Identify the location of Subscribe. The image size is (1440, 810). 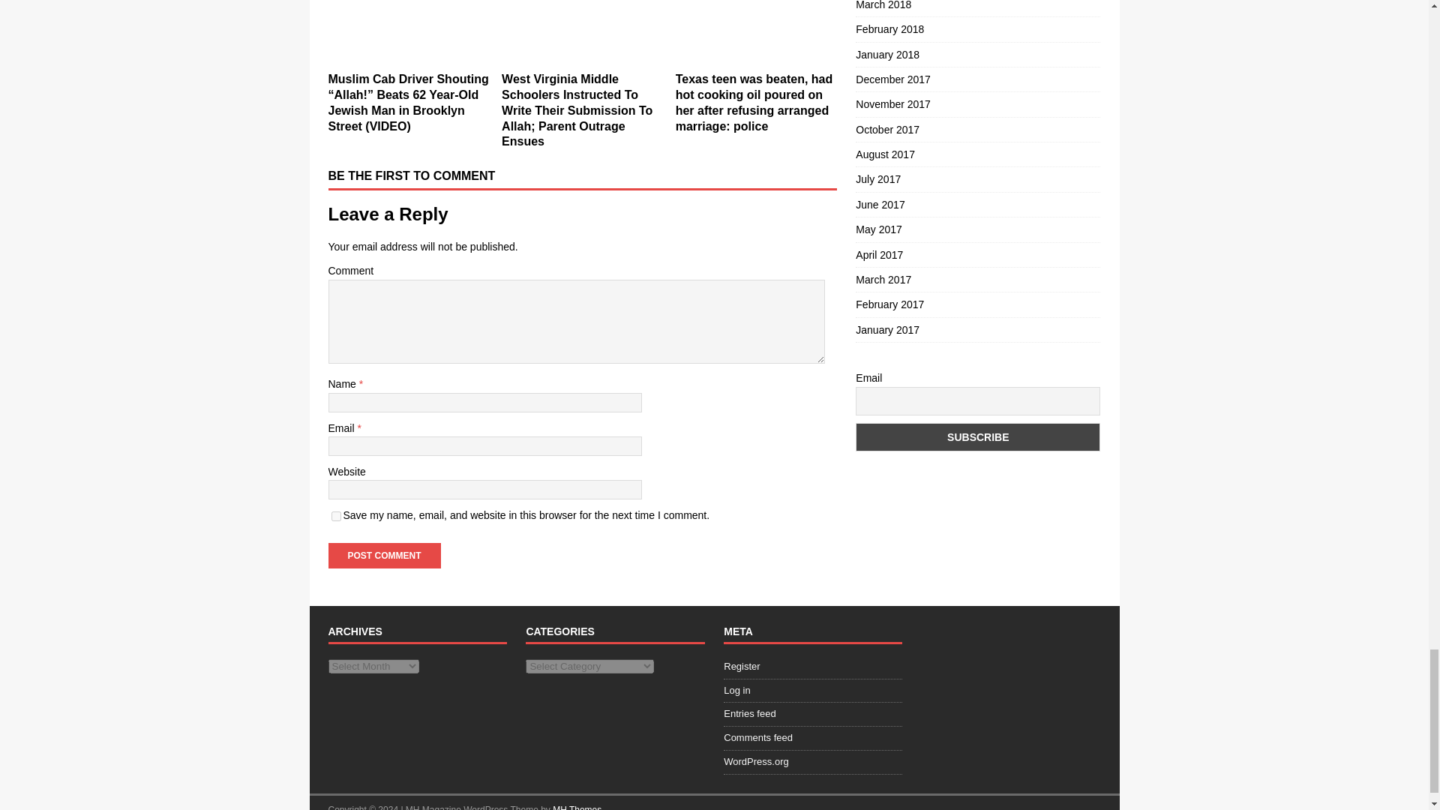
(977, 436).